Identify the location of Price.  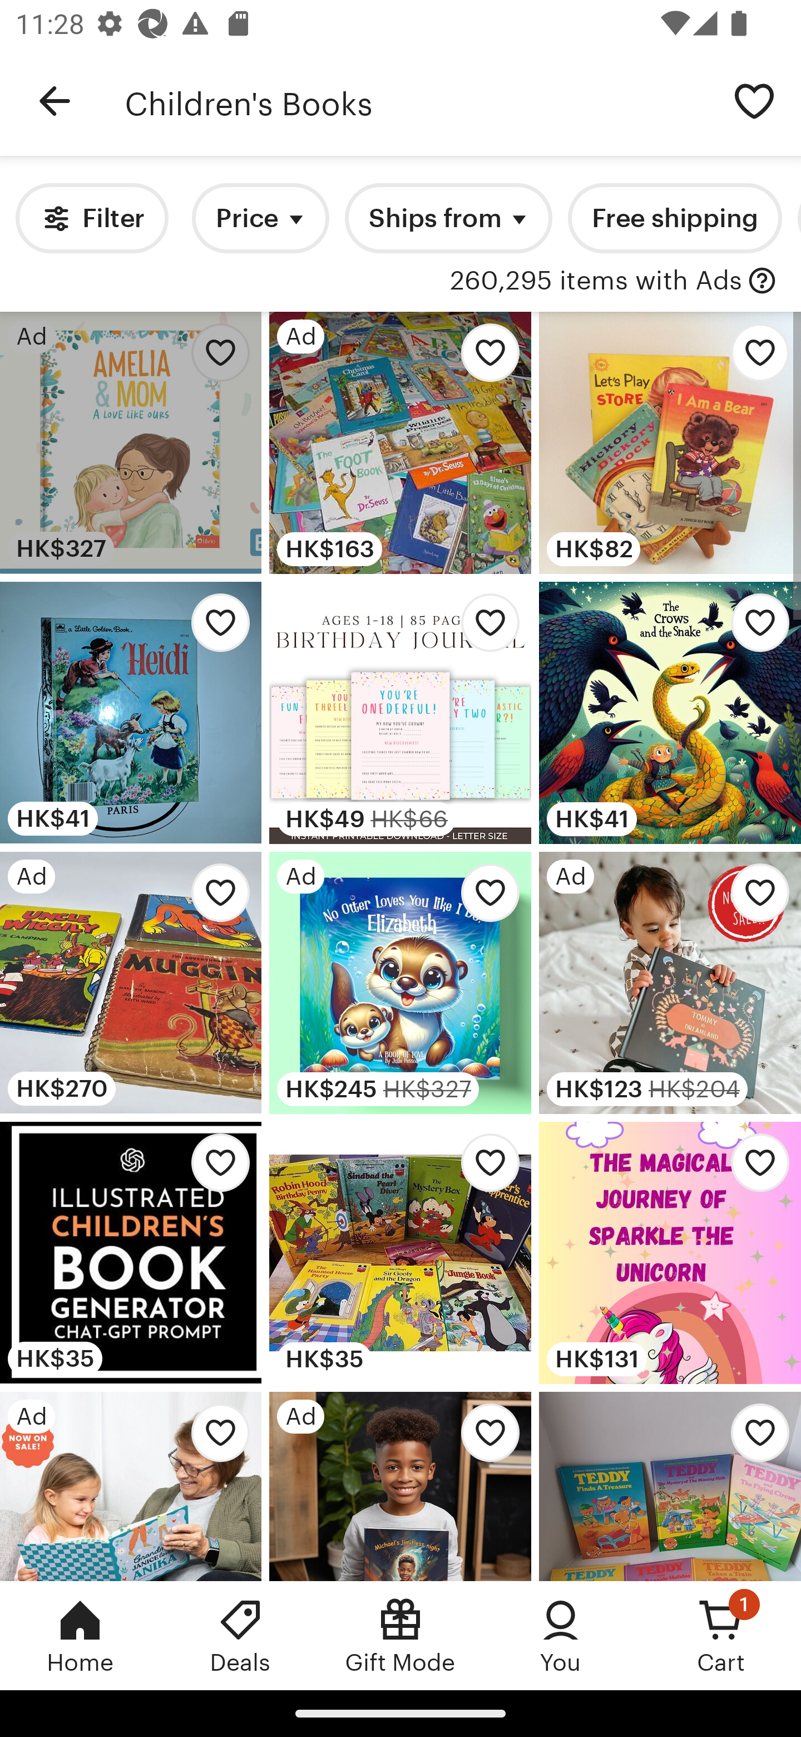
(260, 218).